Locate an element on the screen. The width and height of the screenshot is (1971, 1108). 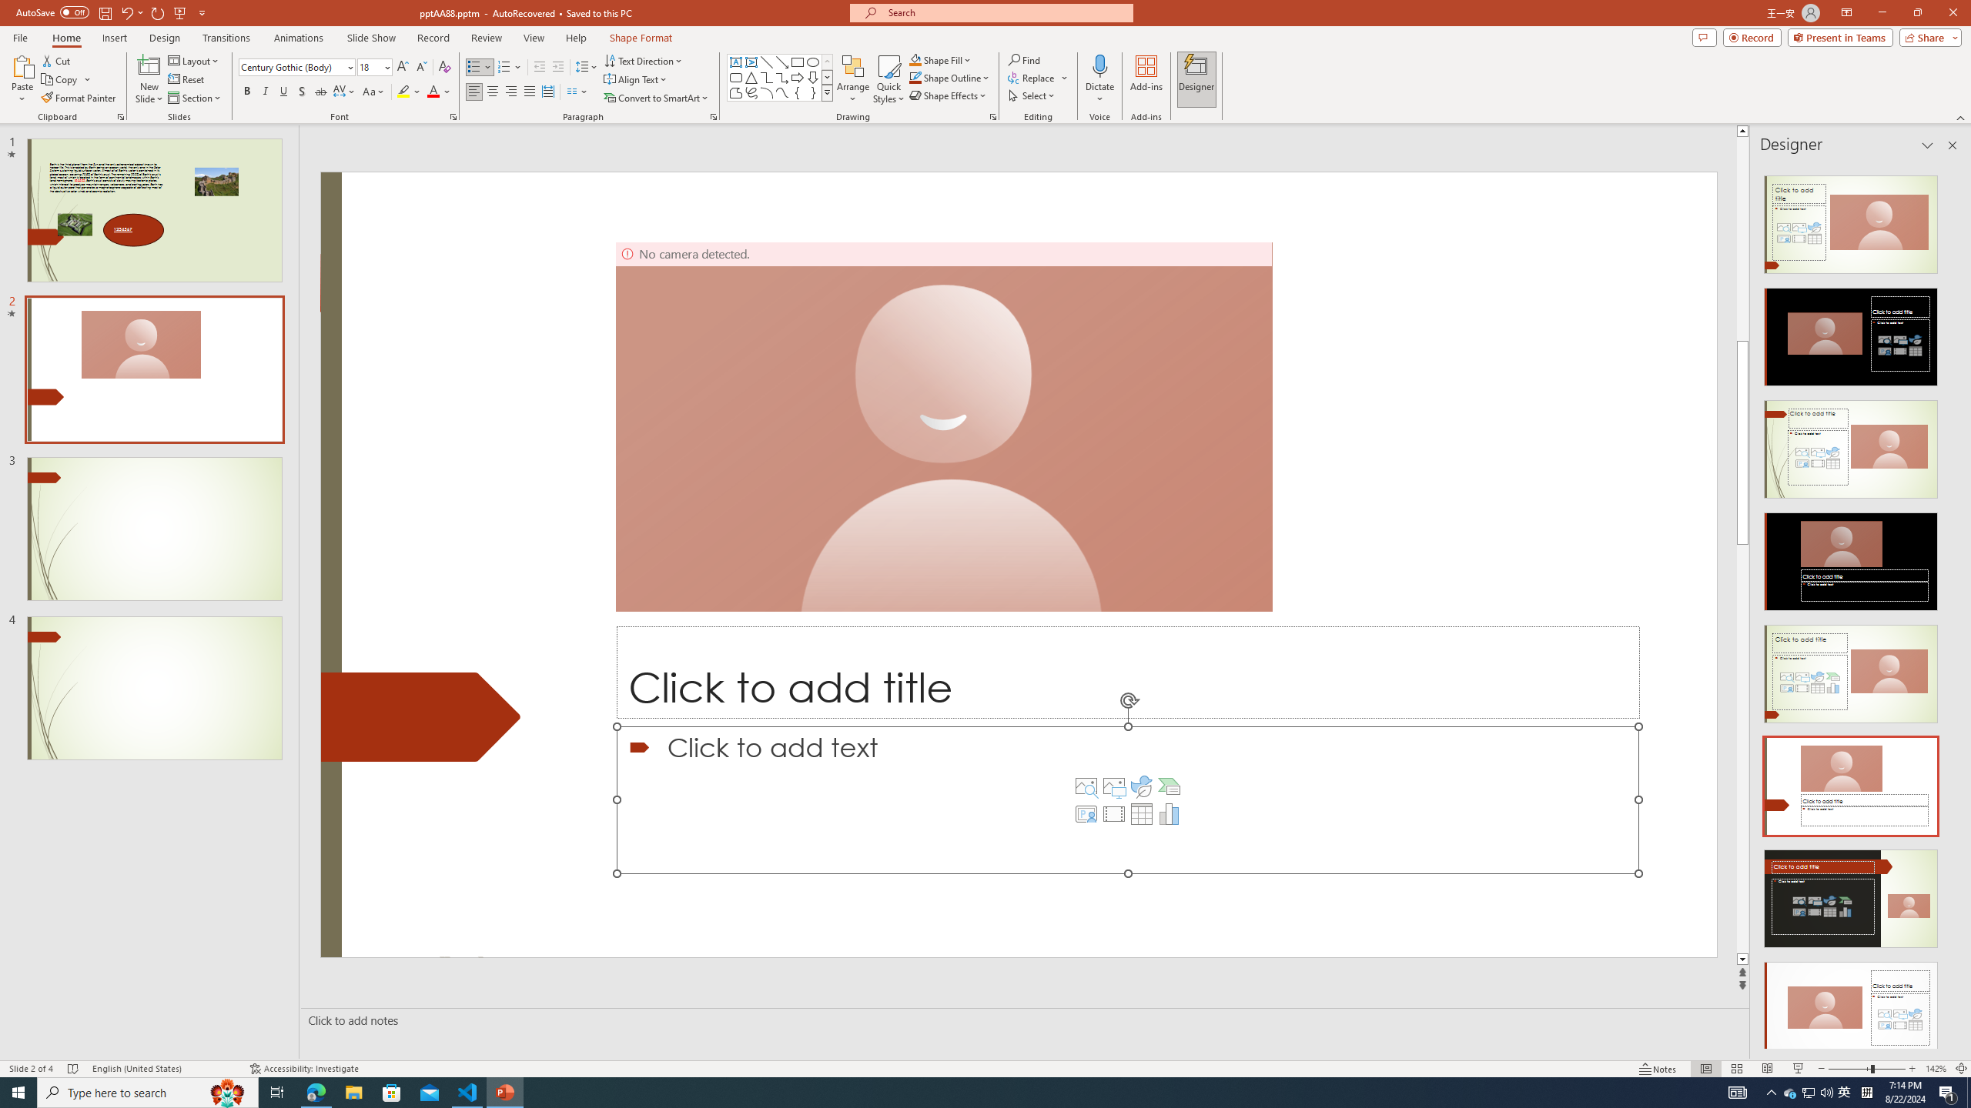
Zoom 142% is located at coordinates (1936, 1069).